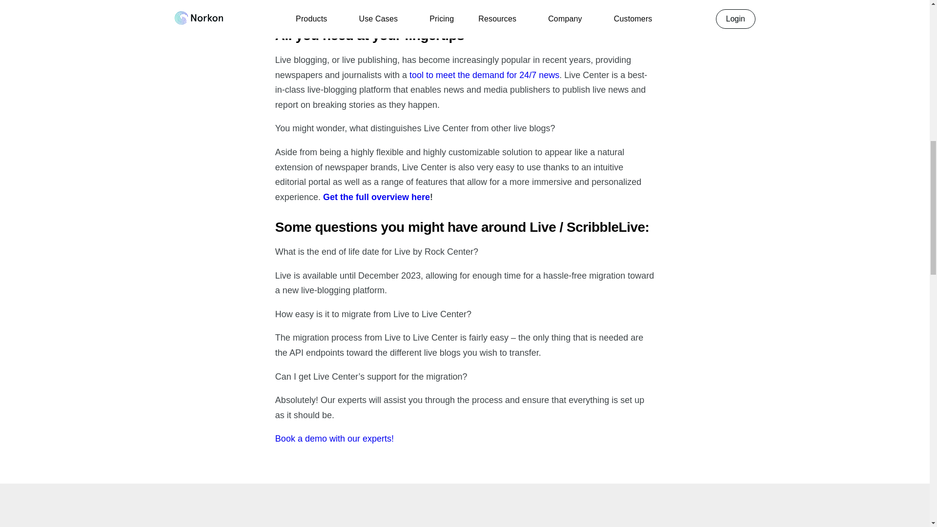 This screenshot has width=937, height=527. I want to click on Book a demo with our experts!, so click(334, 438).